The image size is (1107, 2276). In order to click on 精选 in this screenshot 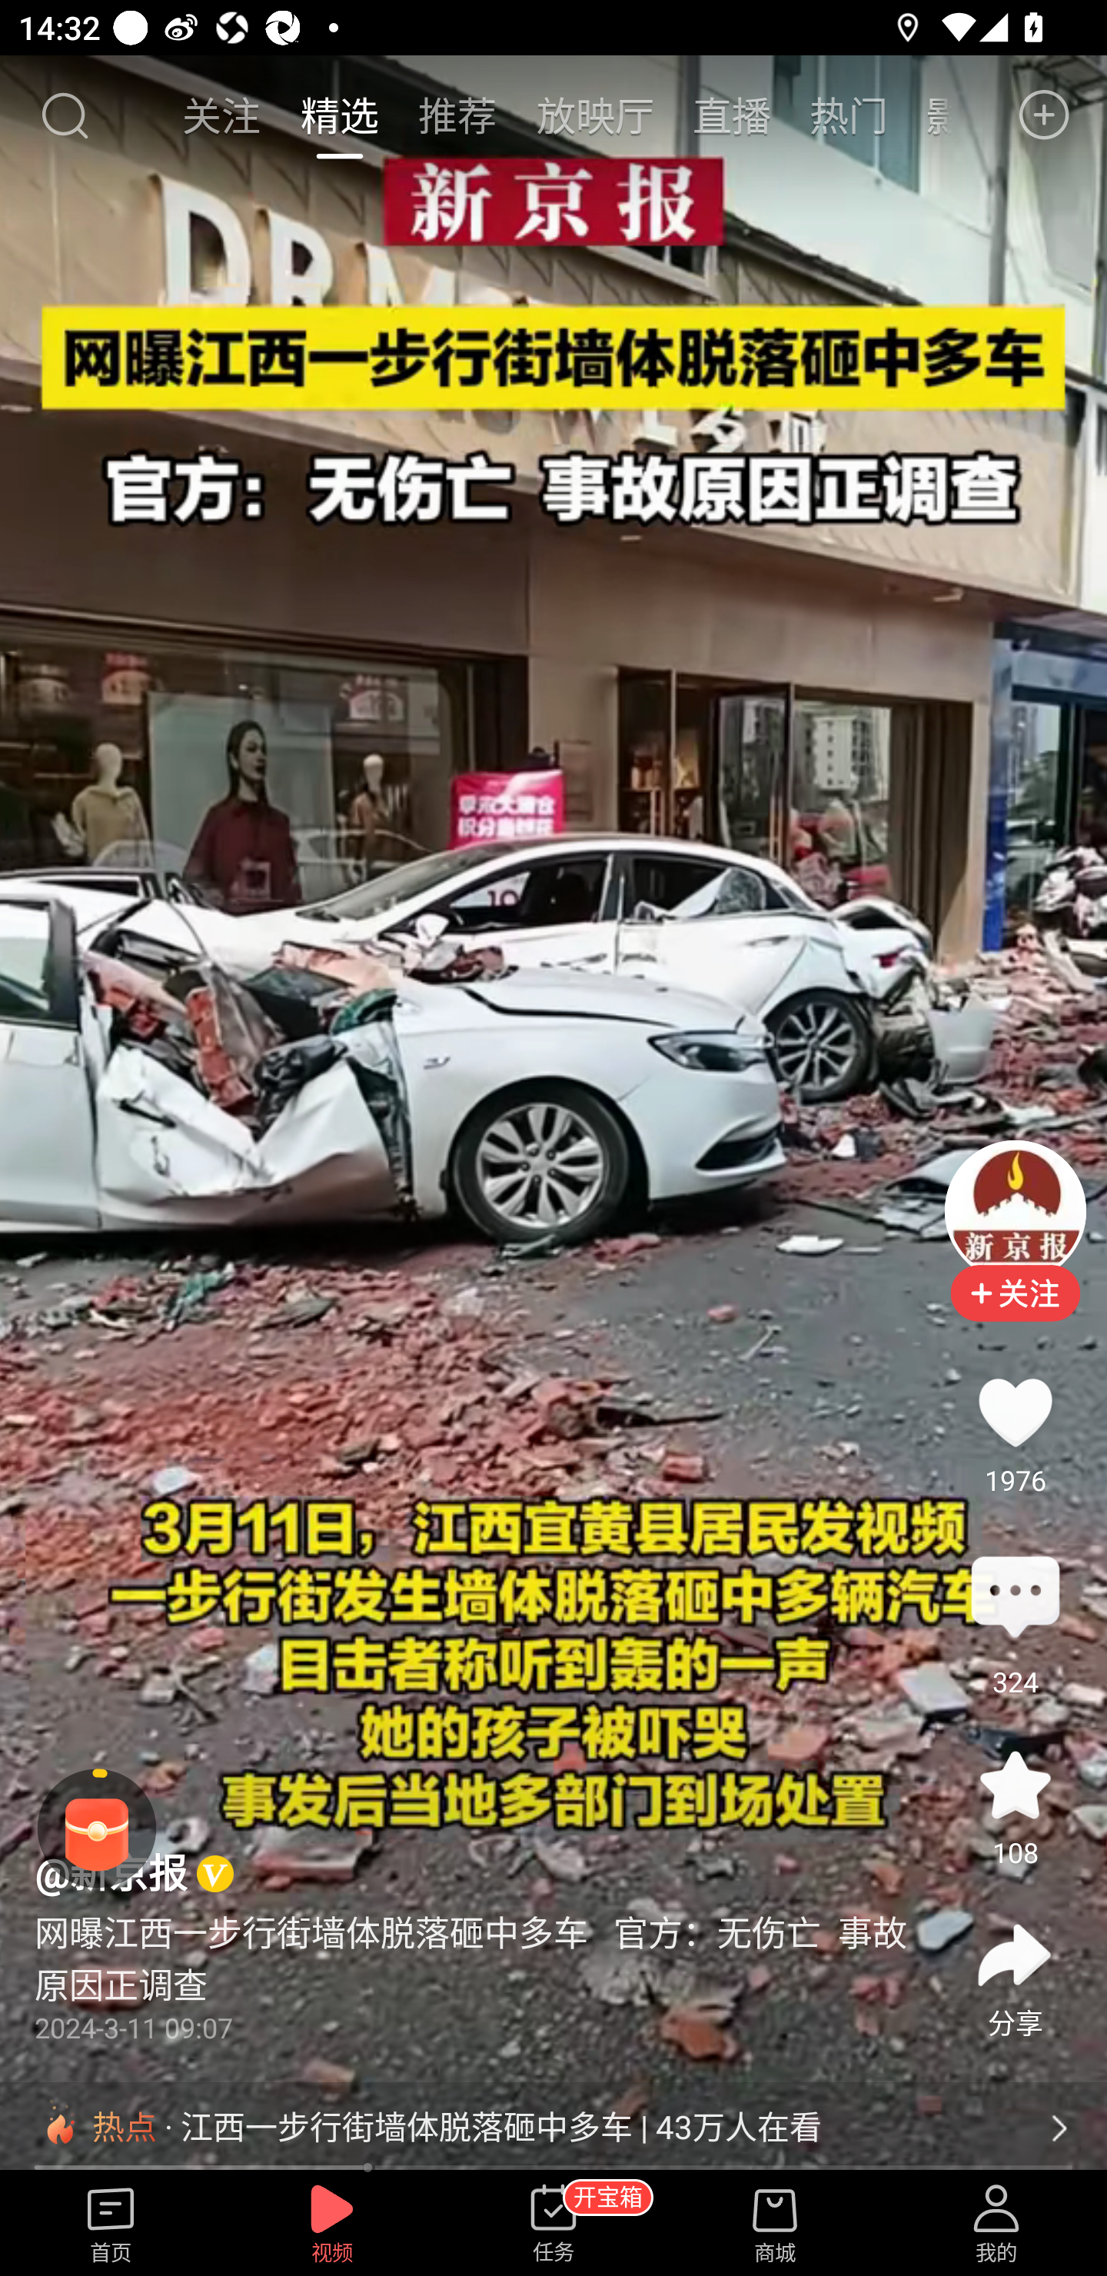, I will do `click(339, 115)`.